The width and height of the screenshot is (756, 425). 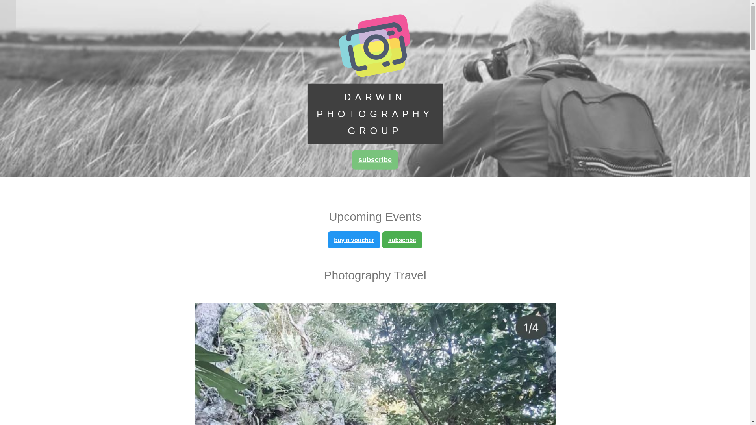 I want to click on buy a voucher, so click(x=354, y=240).